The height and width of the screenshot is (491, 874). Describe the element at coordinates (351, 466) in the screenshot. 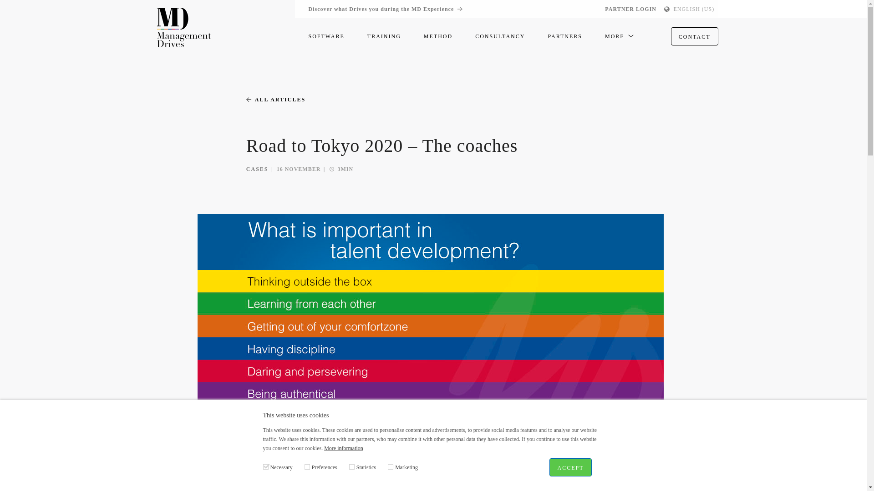

I see `on` at that location.